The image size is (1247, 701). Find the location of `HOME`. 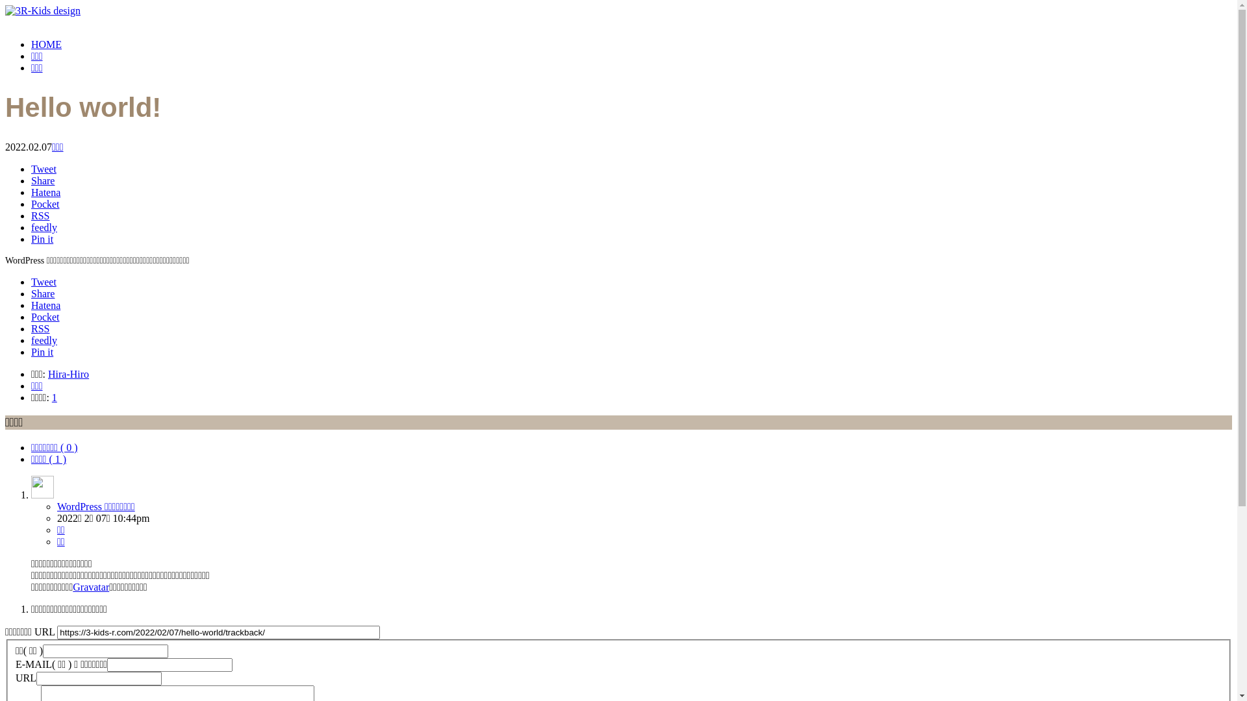

HOME is located at coordinates (47, 44).